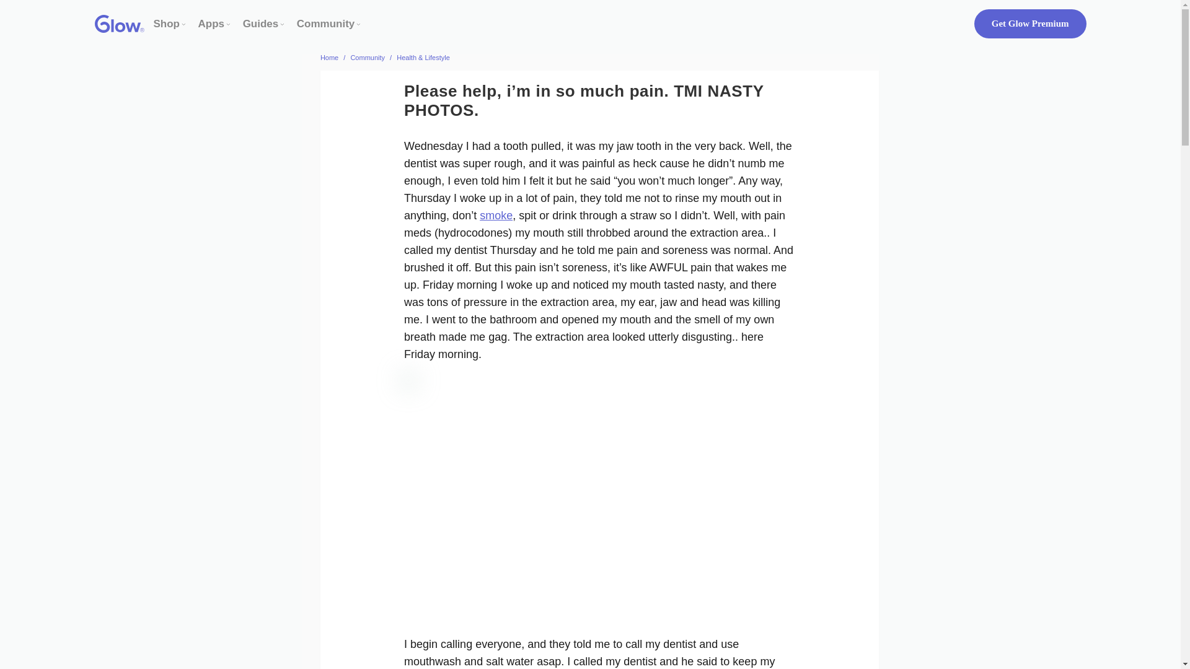  What do you see at coordinates (167, 24) in the screenshot?
I see `Shop` at bounding box center [167, 24].